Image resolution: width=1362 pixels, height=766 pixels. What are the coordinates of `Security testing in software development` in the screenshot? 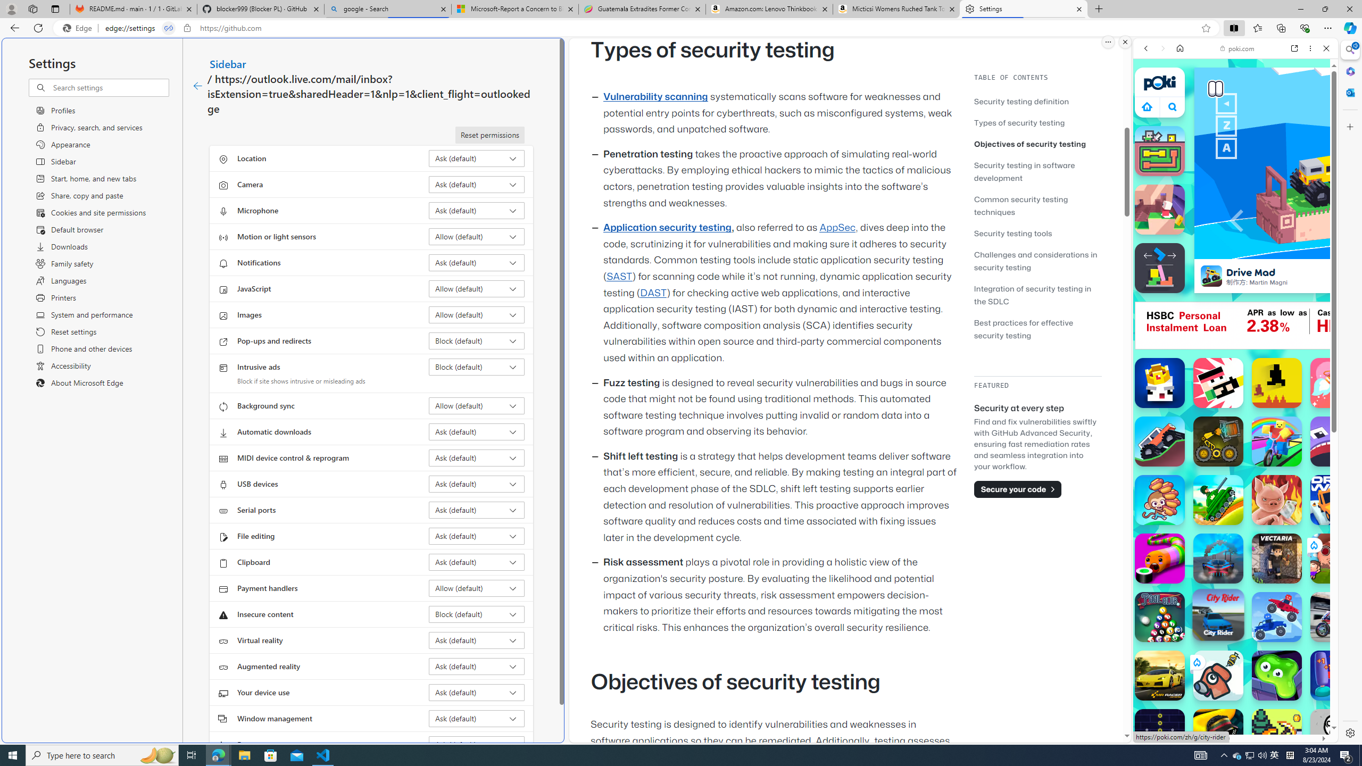 It's located at (1037, 171).